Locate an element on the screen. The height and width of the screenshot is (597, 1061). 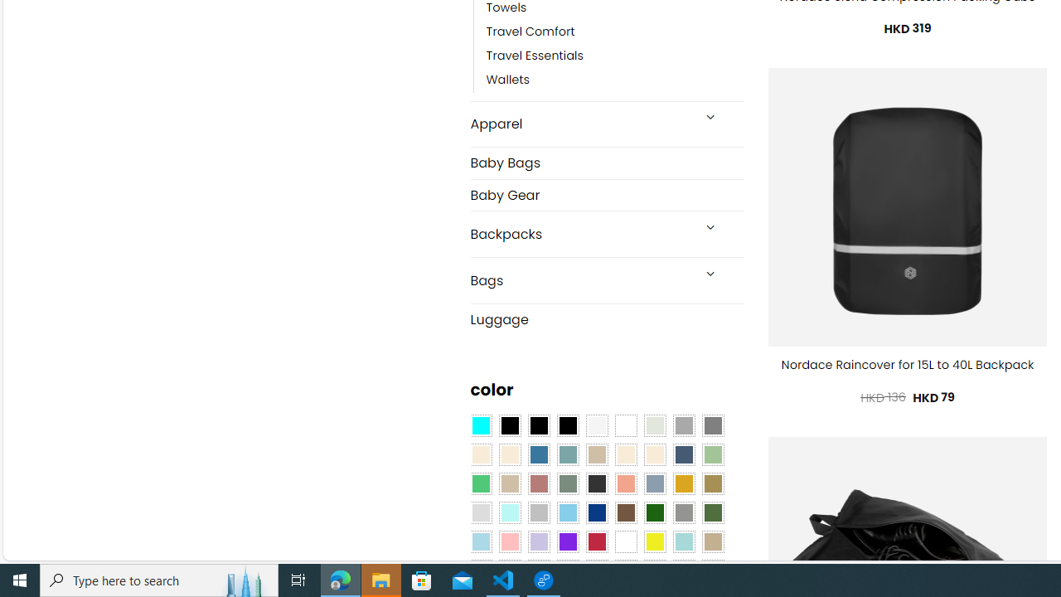
Pink is located at coordinates (509, 541).